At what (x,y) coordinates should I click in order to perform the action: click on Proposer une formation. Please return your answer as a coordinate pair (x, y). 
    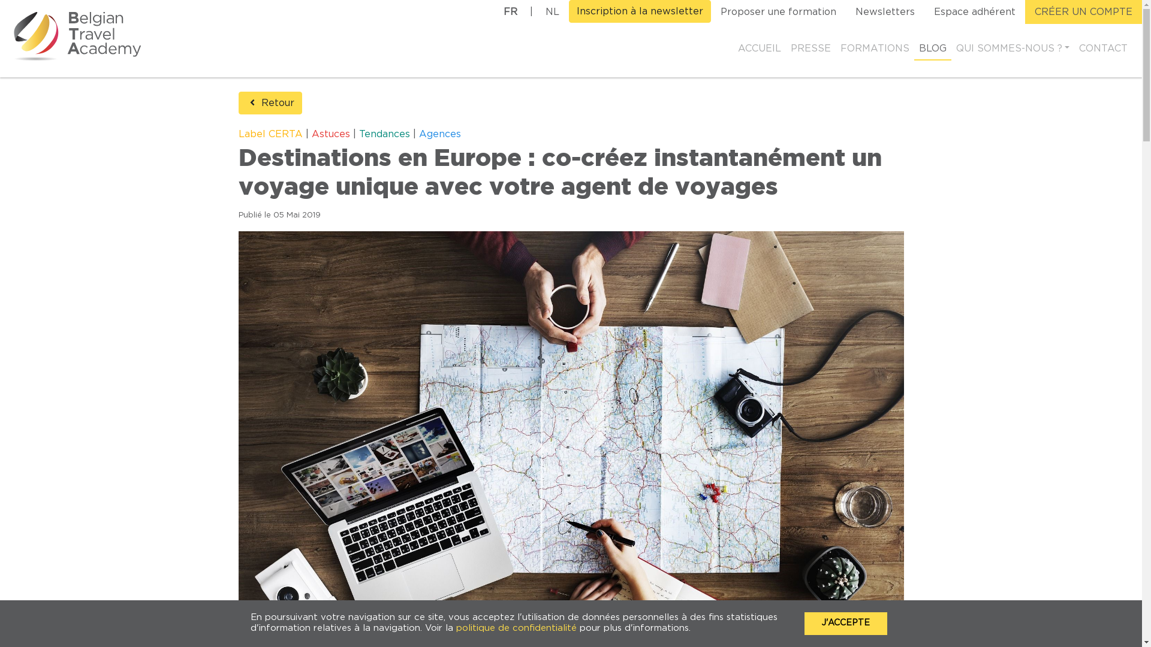
    Looking at the image, I should click on (778, 12).